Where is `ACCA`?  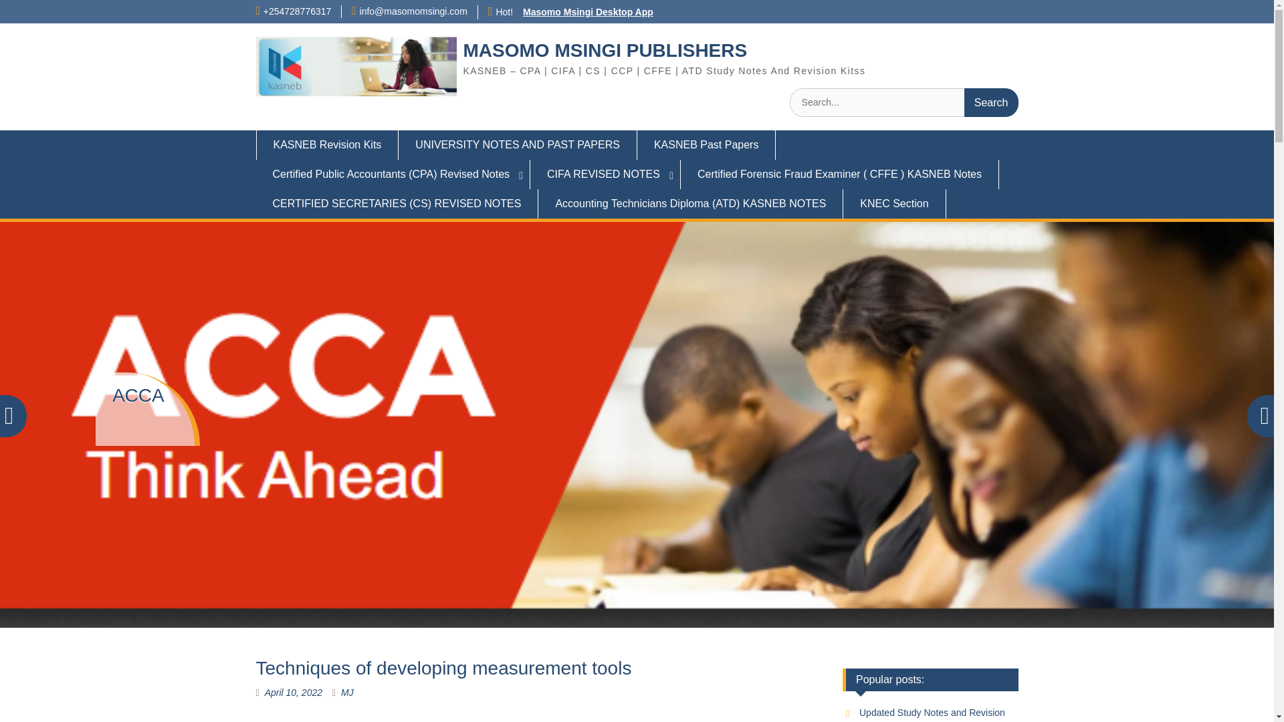 ACCA is located at coordinates (138, 394).